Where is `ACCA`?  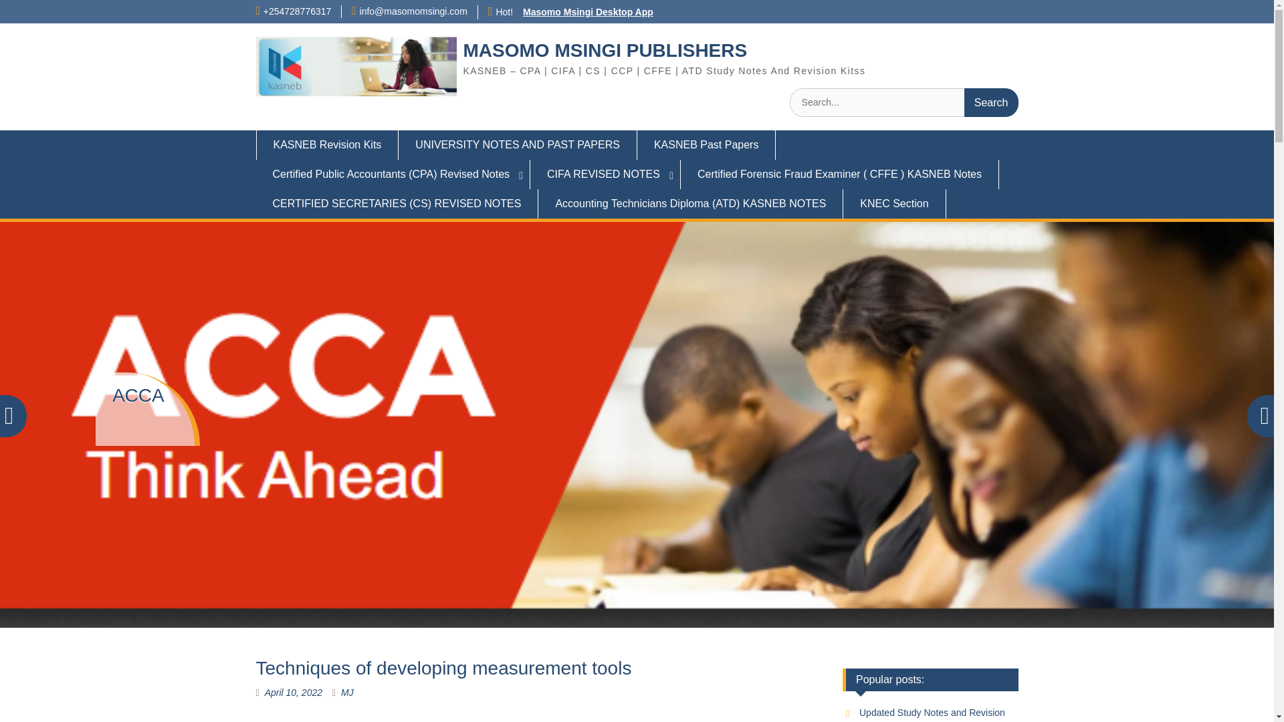 ACCA is located at coordinates (138, 394).